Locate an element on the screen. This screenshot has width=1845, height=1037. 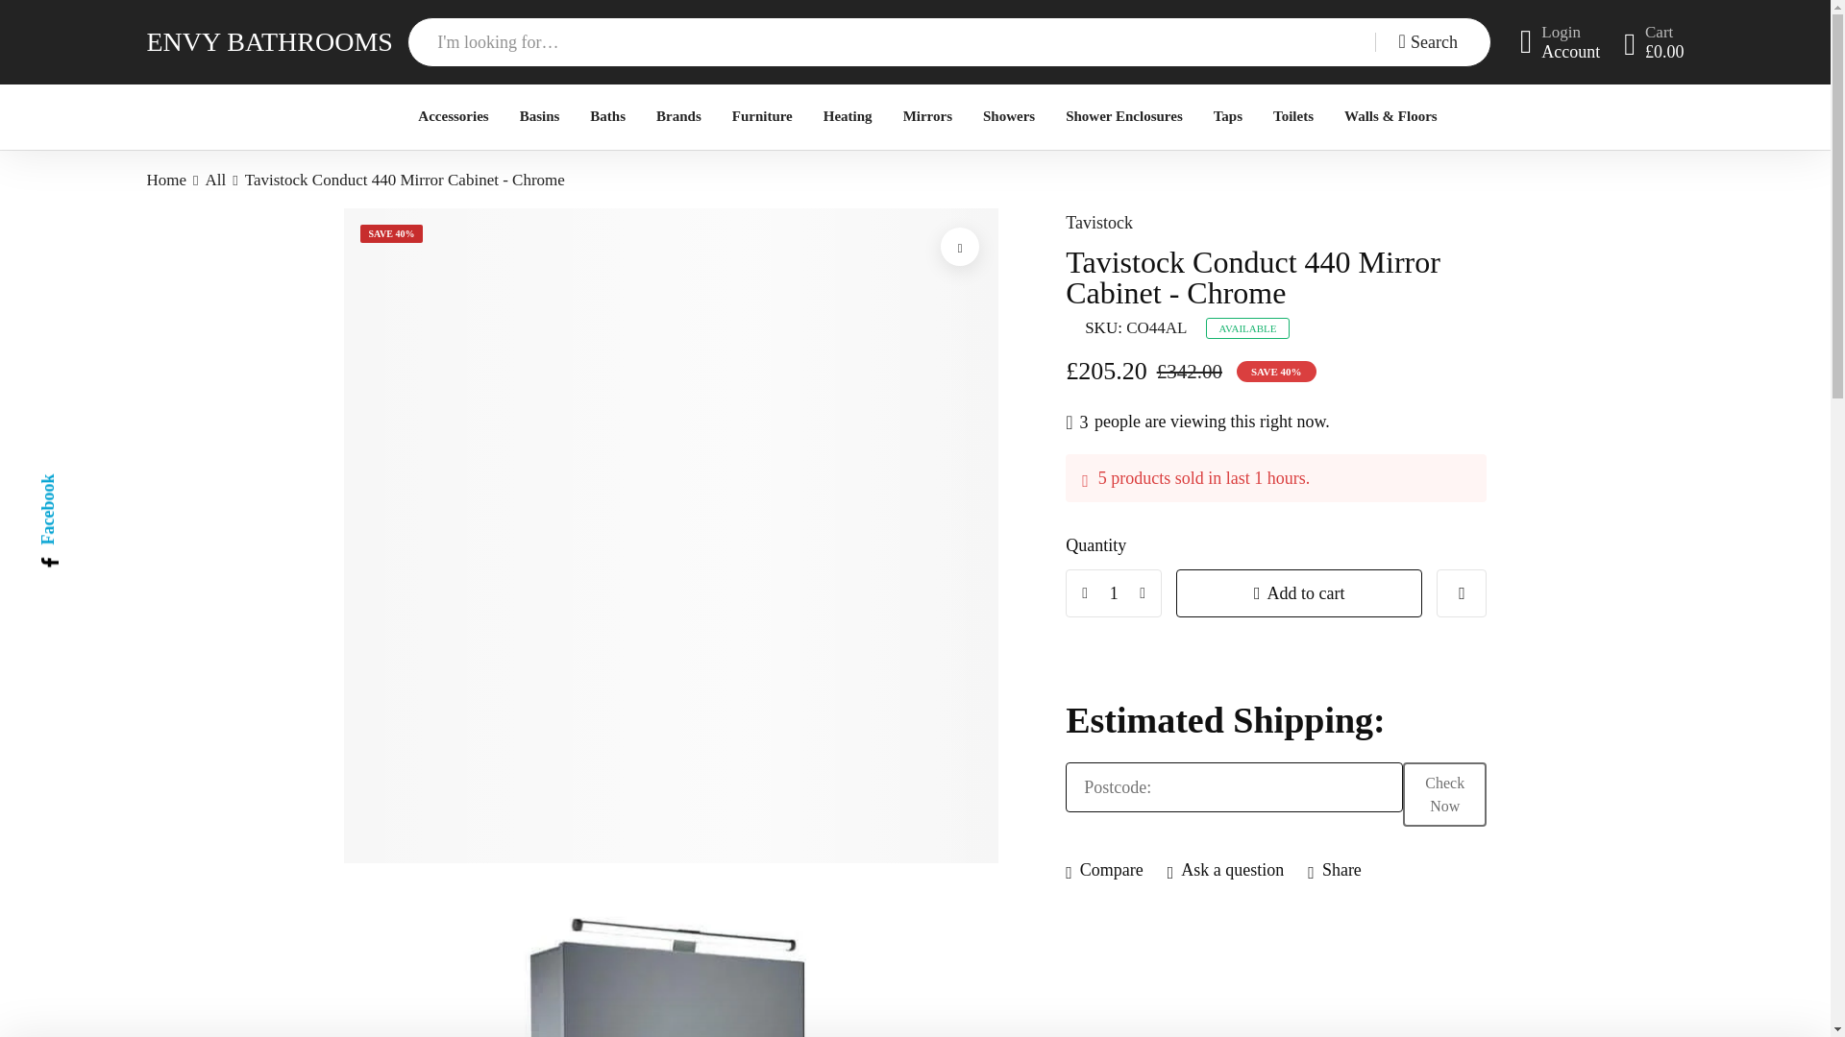
Home is located at coordinates (165, 180).